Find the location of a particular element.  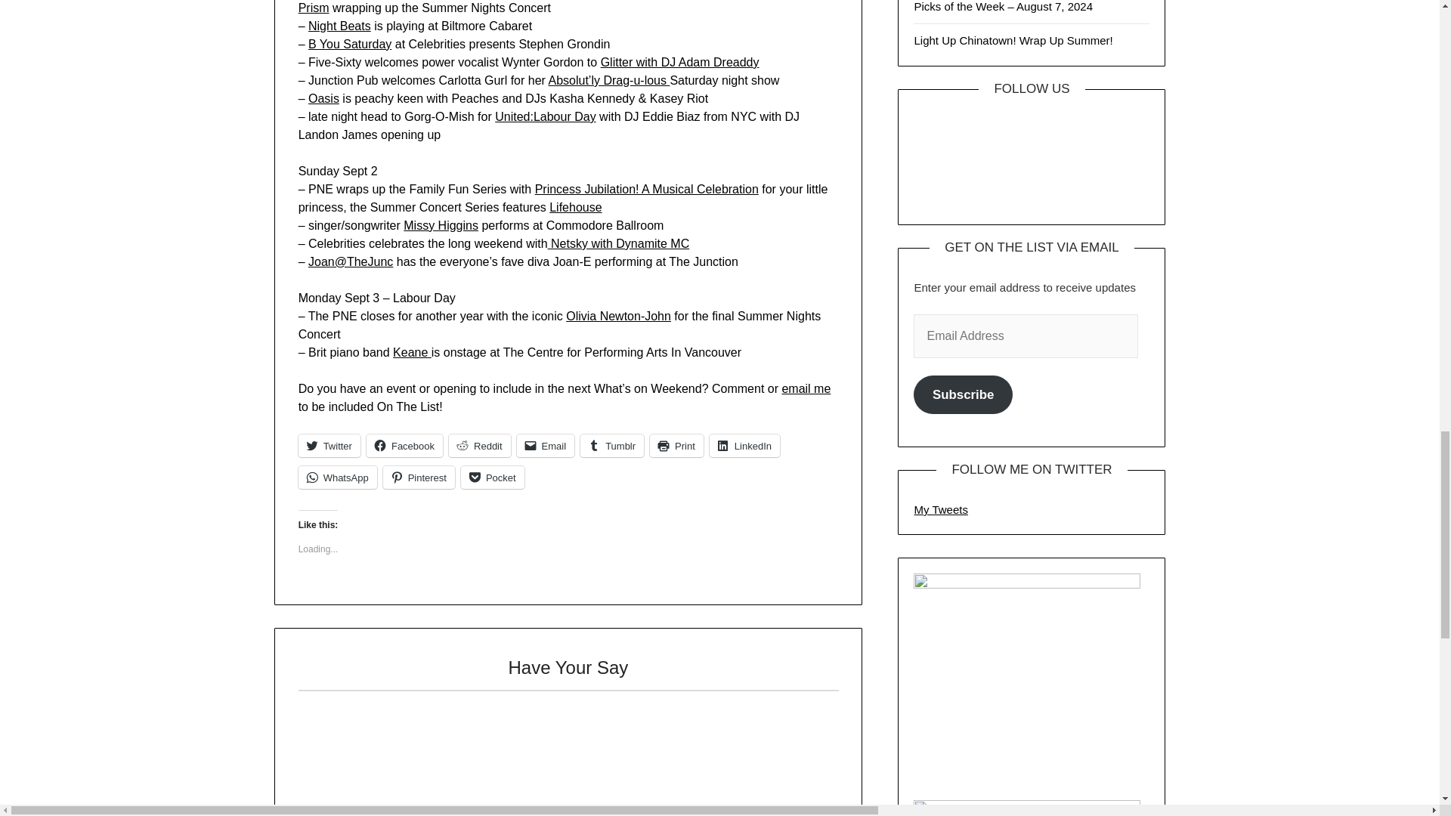

Click to email a link to a friend is located at coordinates (546, 445).